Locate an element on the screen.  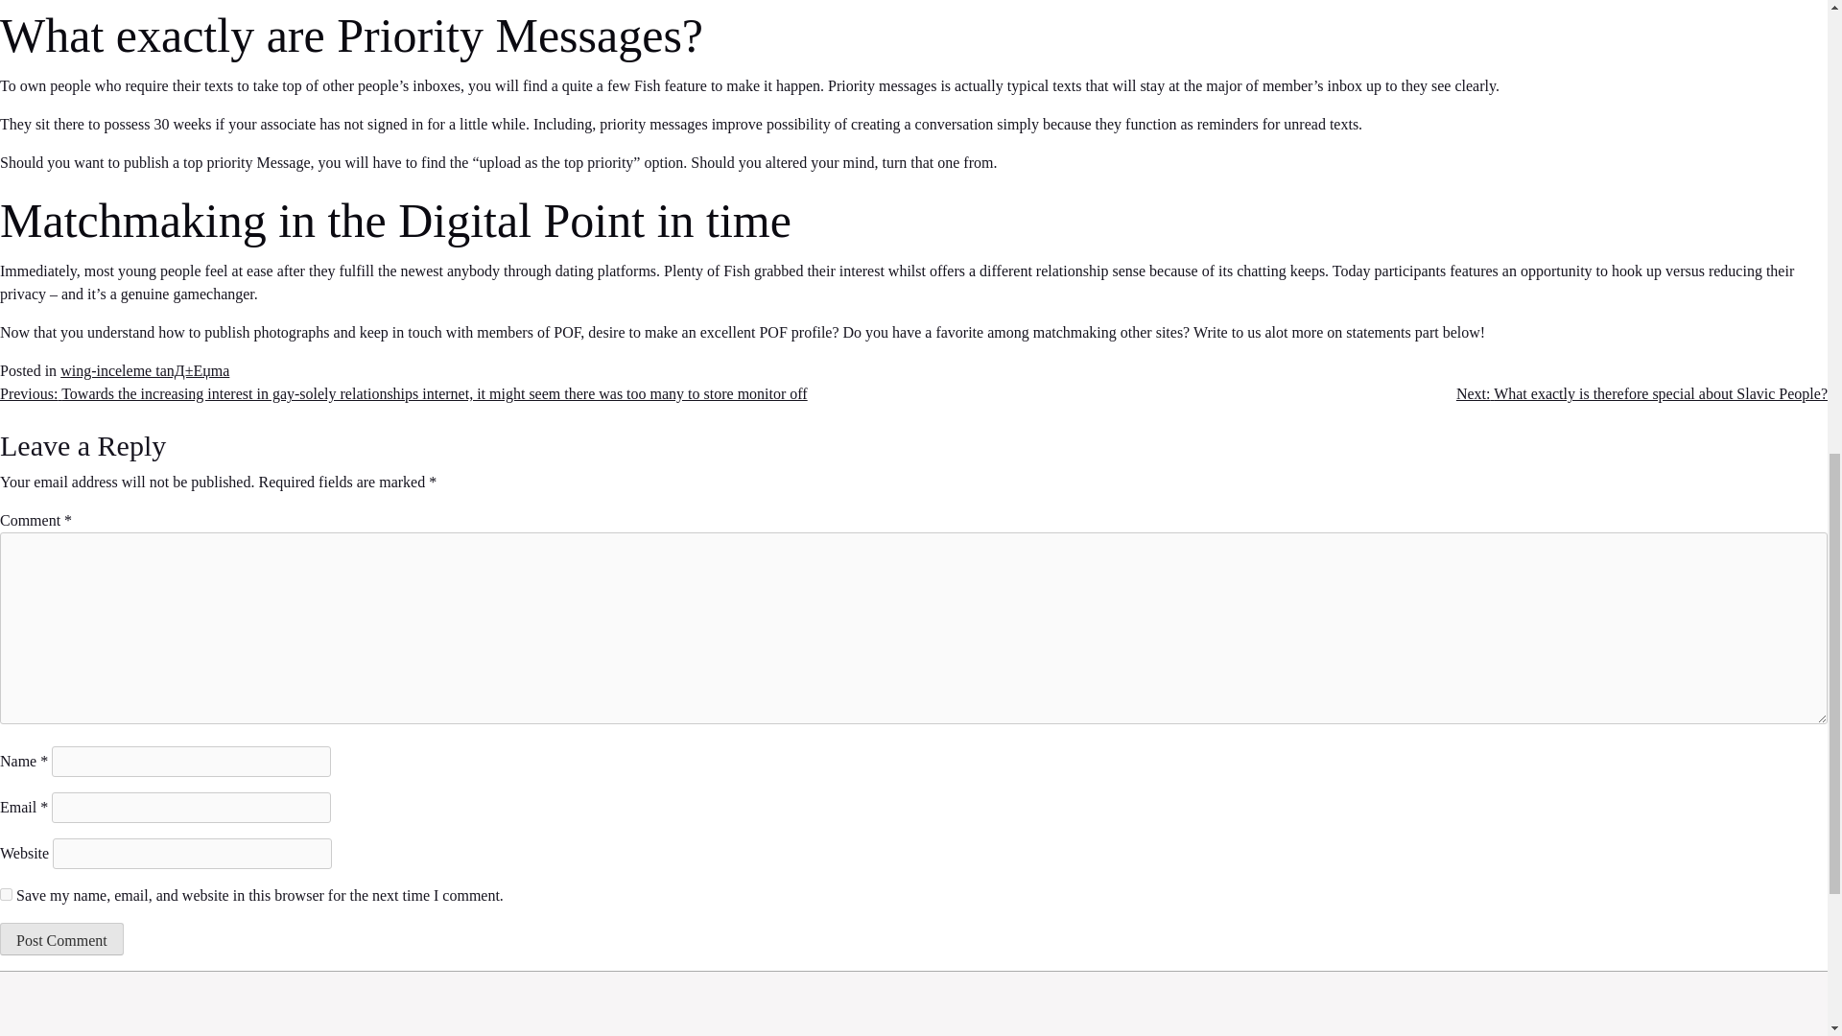
Post Comment is located at coordinates (61, 938).